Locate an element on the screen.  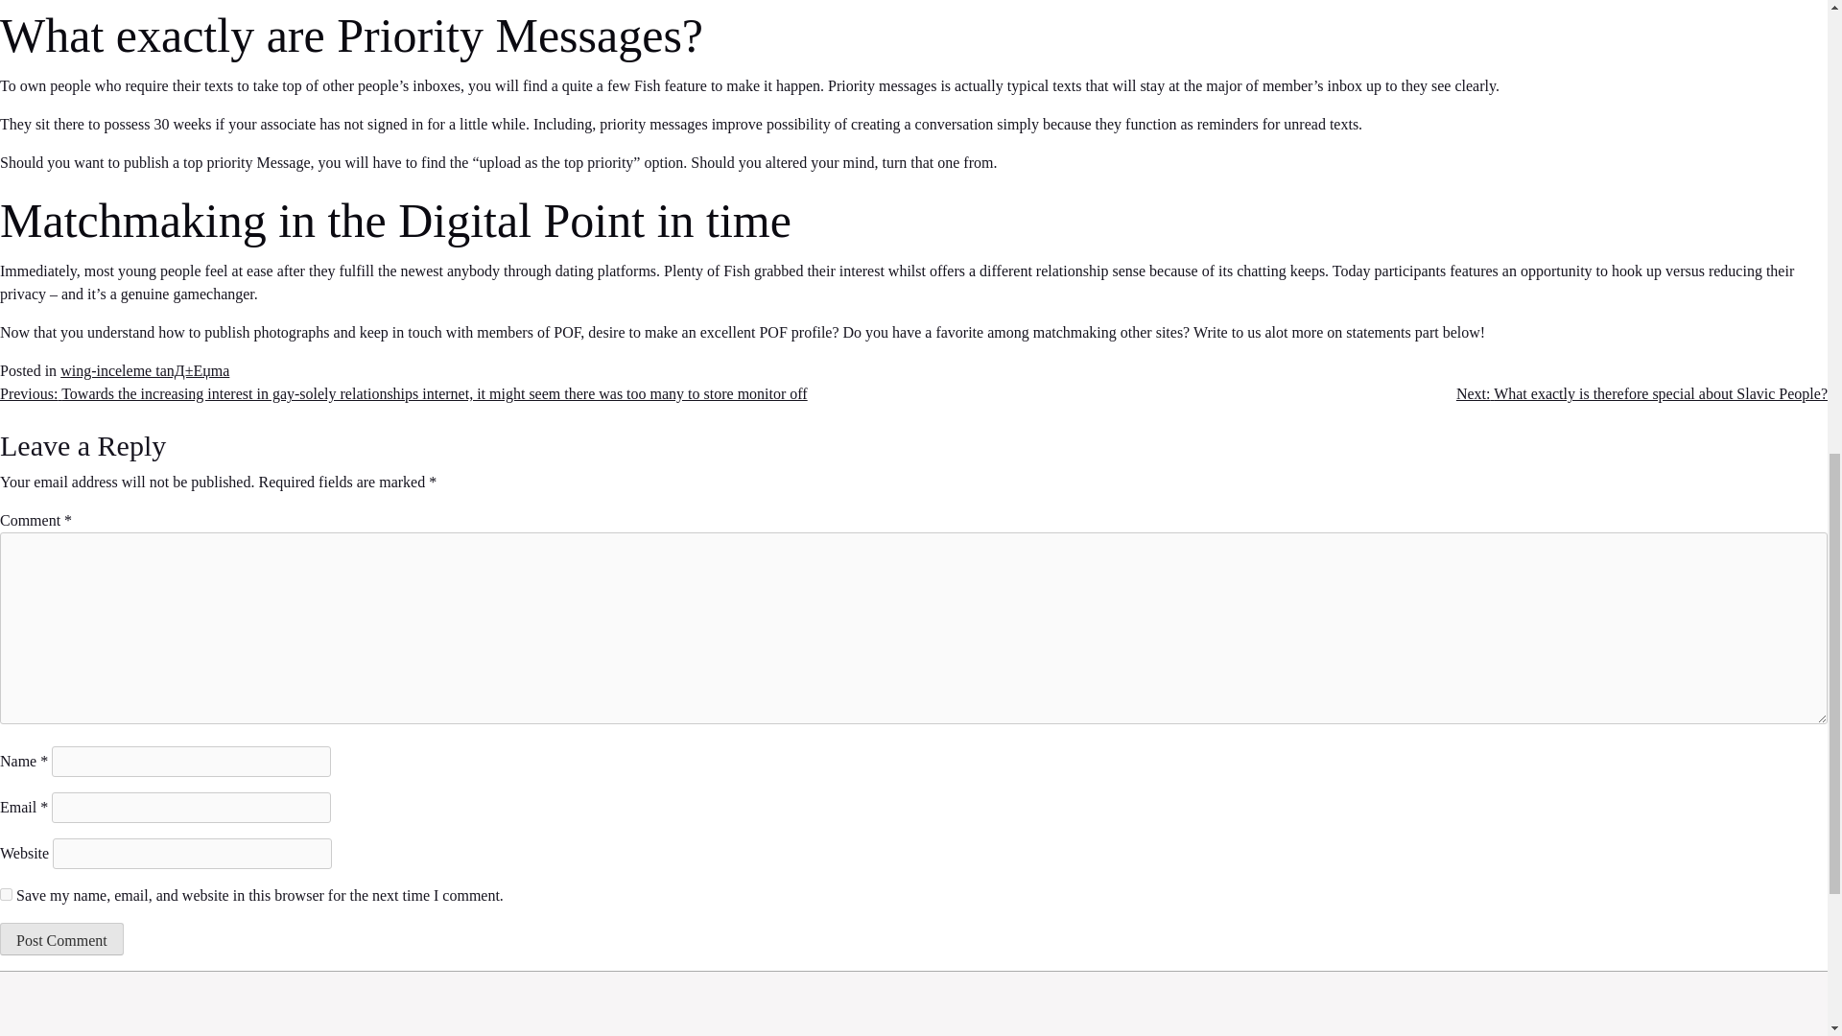
Post Comment is located at coordinates (61, 938).